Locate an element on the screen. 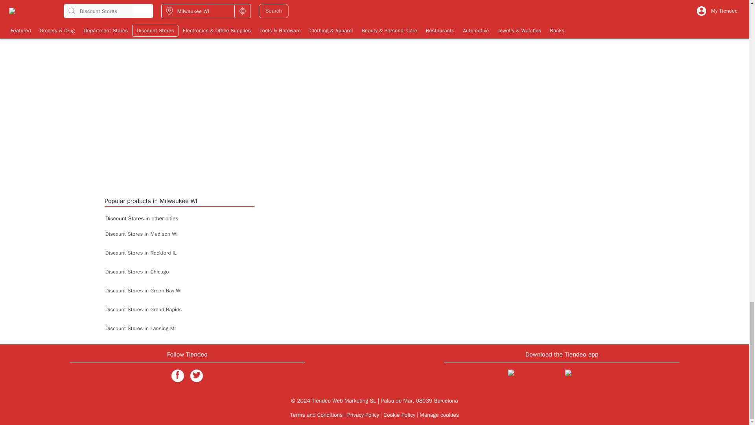 Image resolution: width=755 pixels, height=425 pixels. iOS App is located at coordinates (533, 377).